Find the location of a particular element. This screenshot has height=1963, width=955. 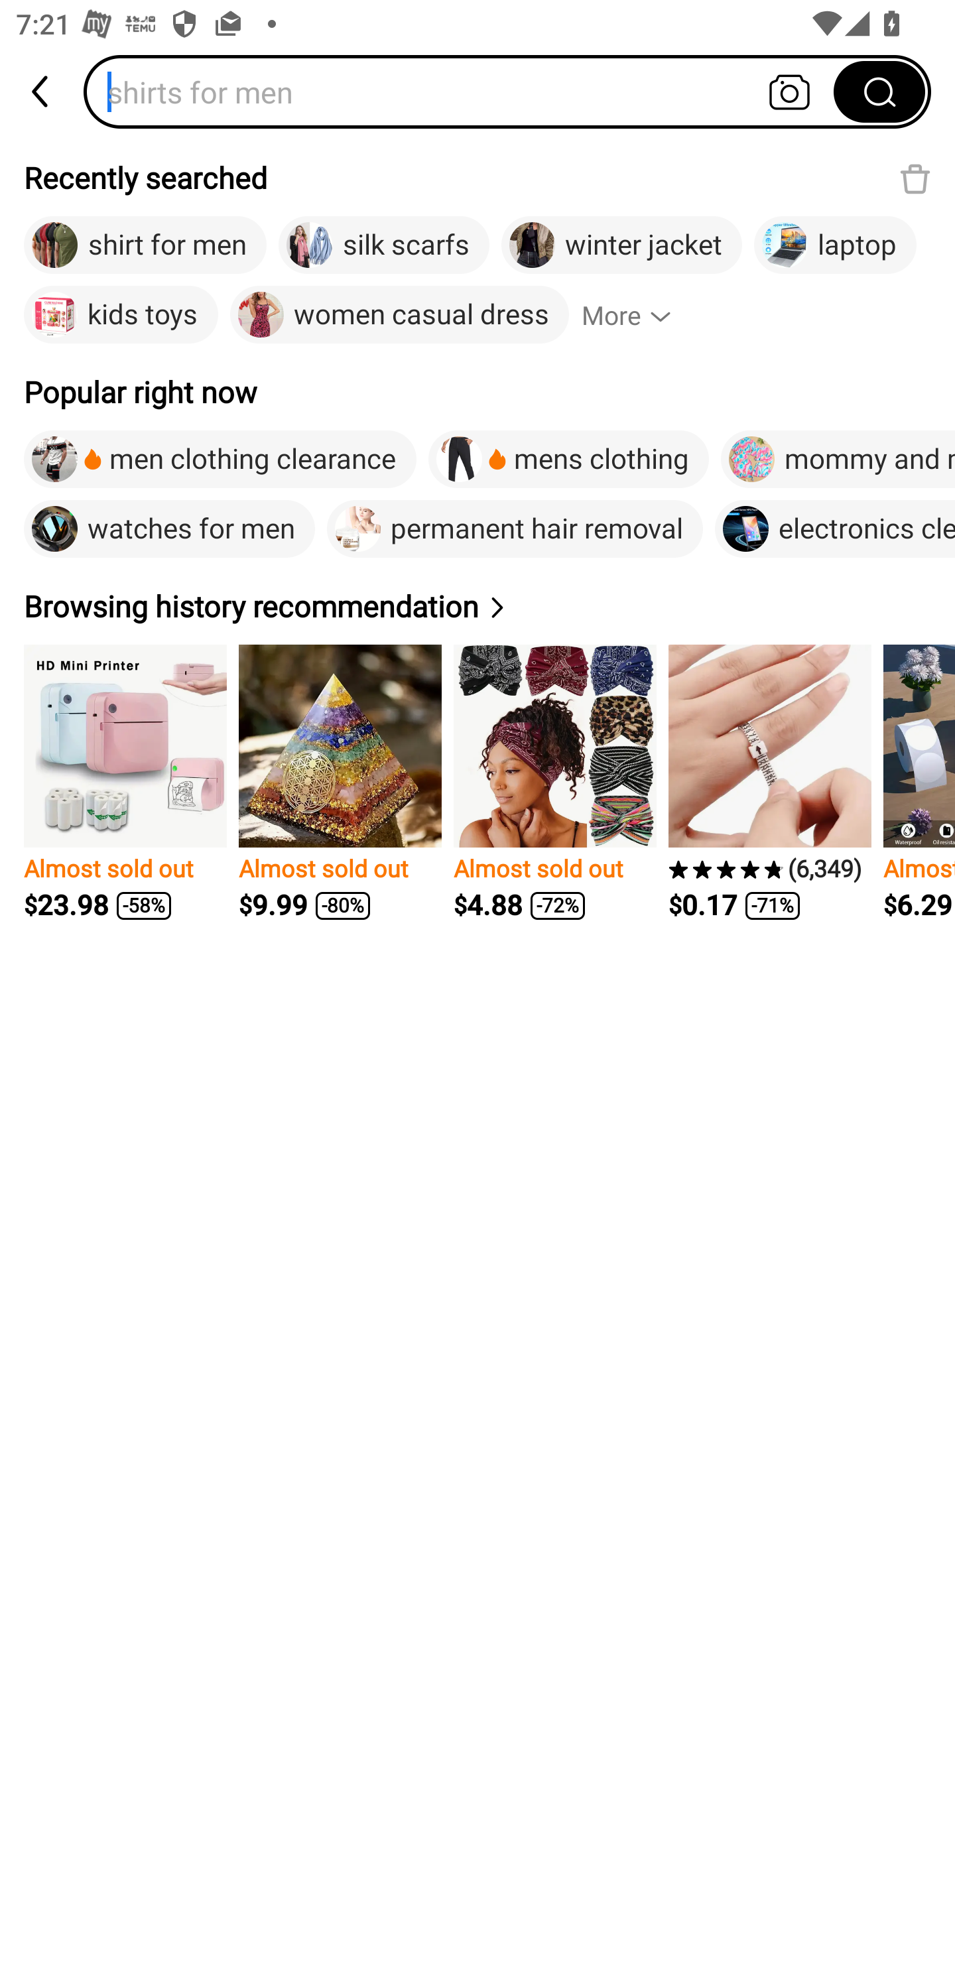

back is located at coordinates (42, 92).